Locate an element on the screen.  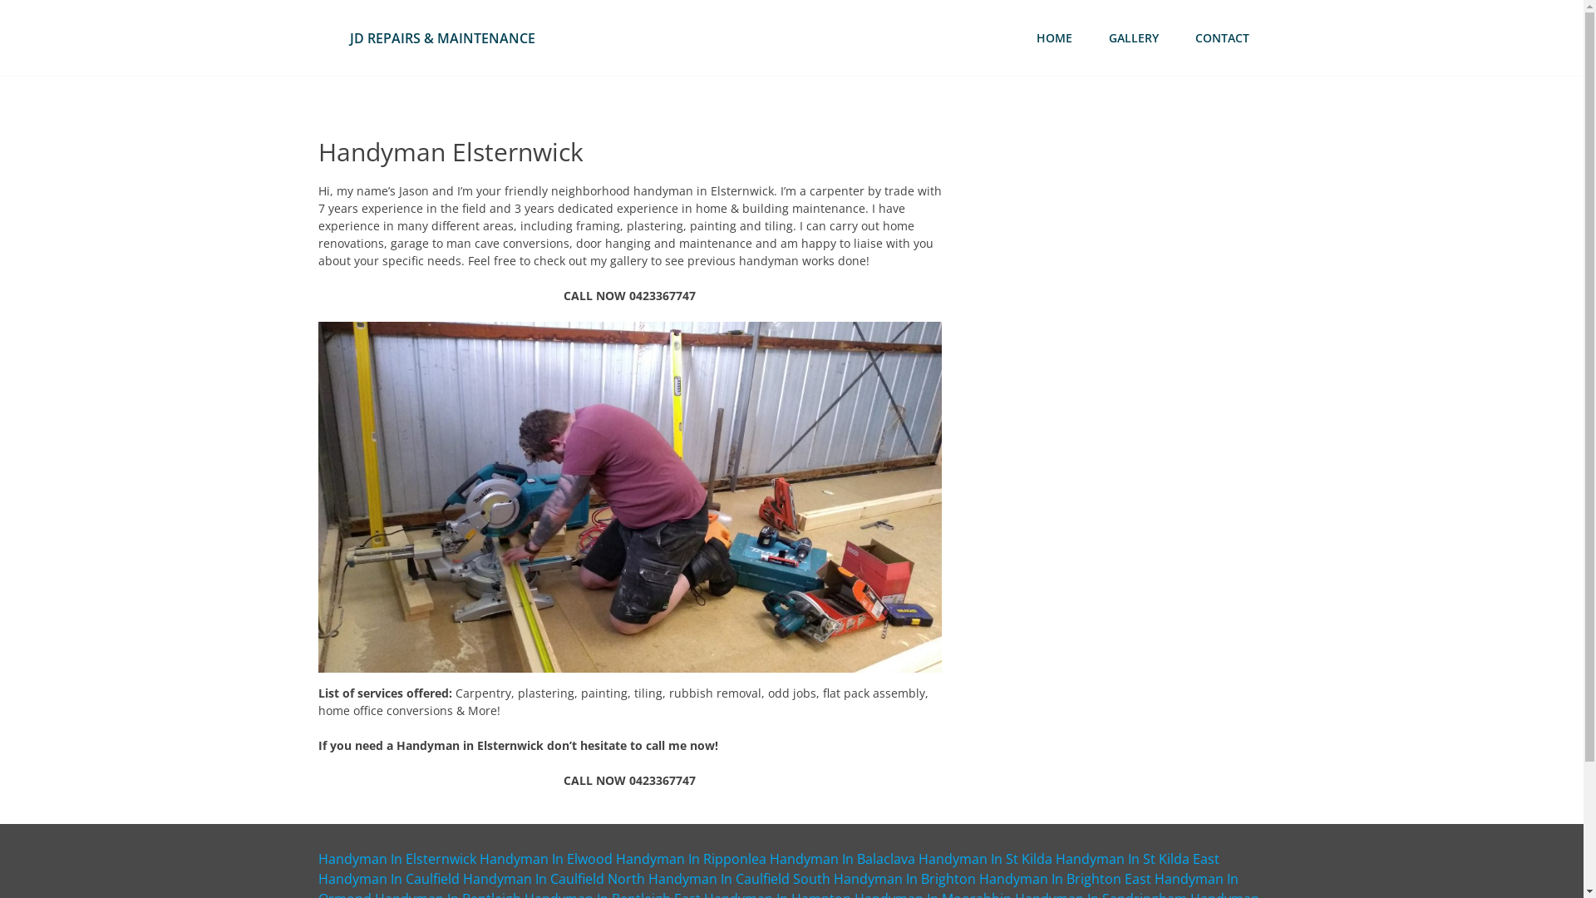
Handyman In St Kilda is located at coordinates (984, 859).